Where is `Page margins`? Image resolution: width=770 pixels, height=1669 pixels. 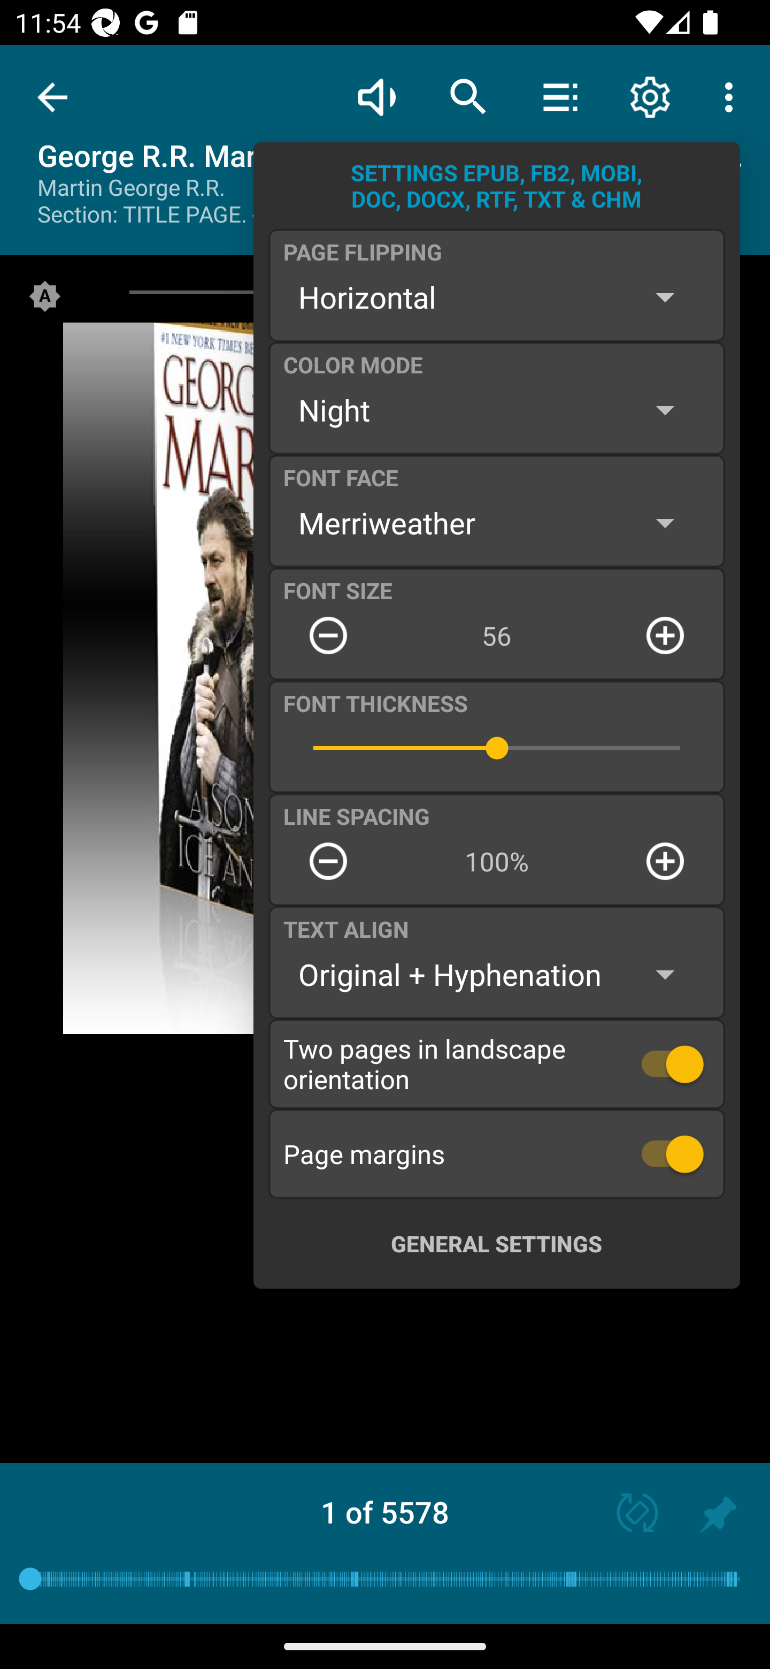 Page margins is located at coordinates (497, 1153).